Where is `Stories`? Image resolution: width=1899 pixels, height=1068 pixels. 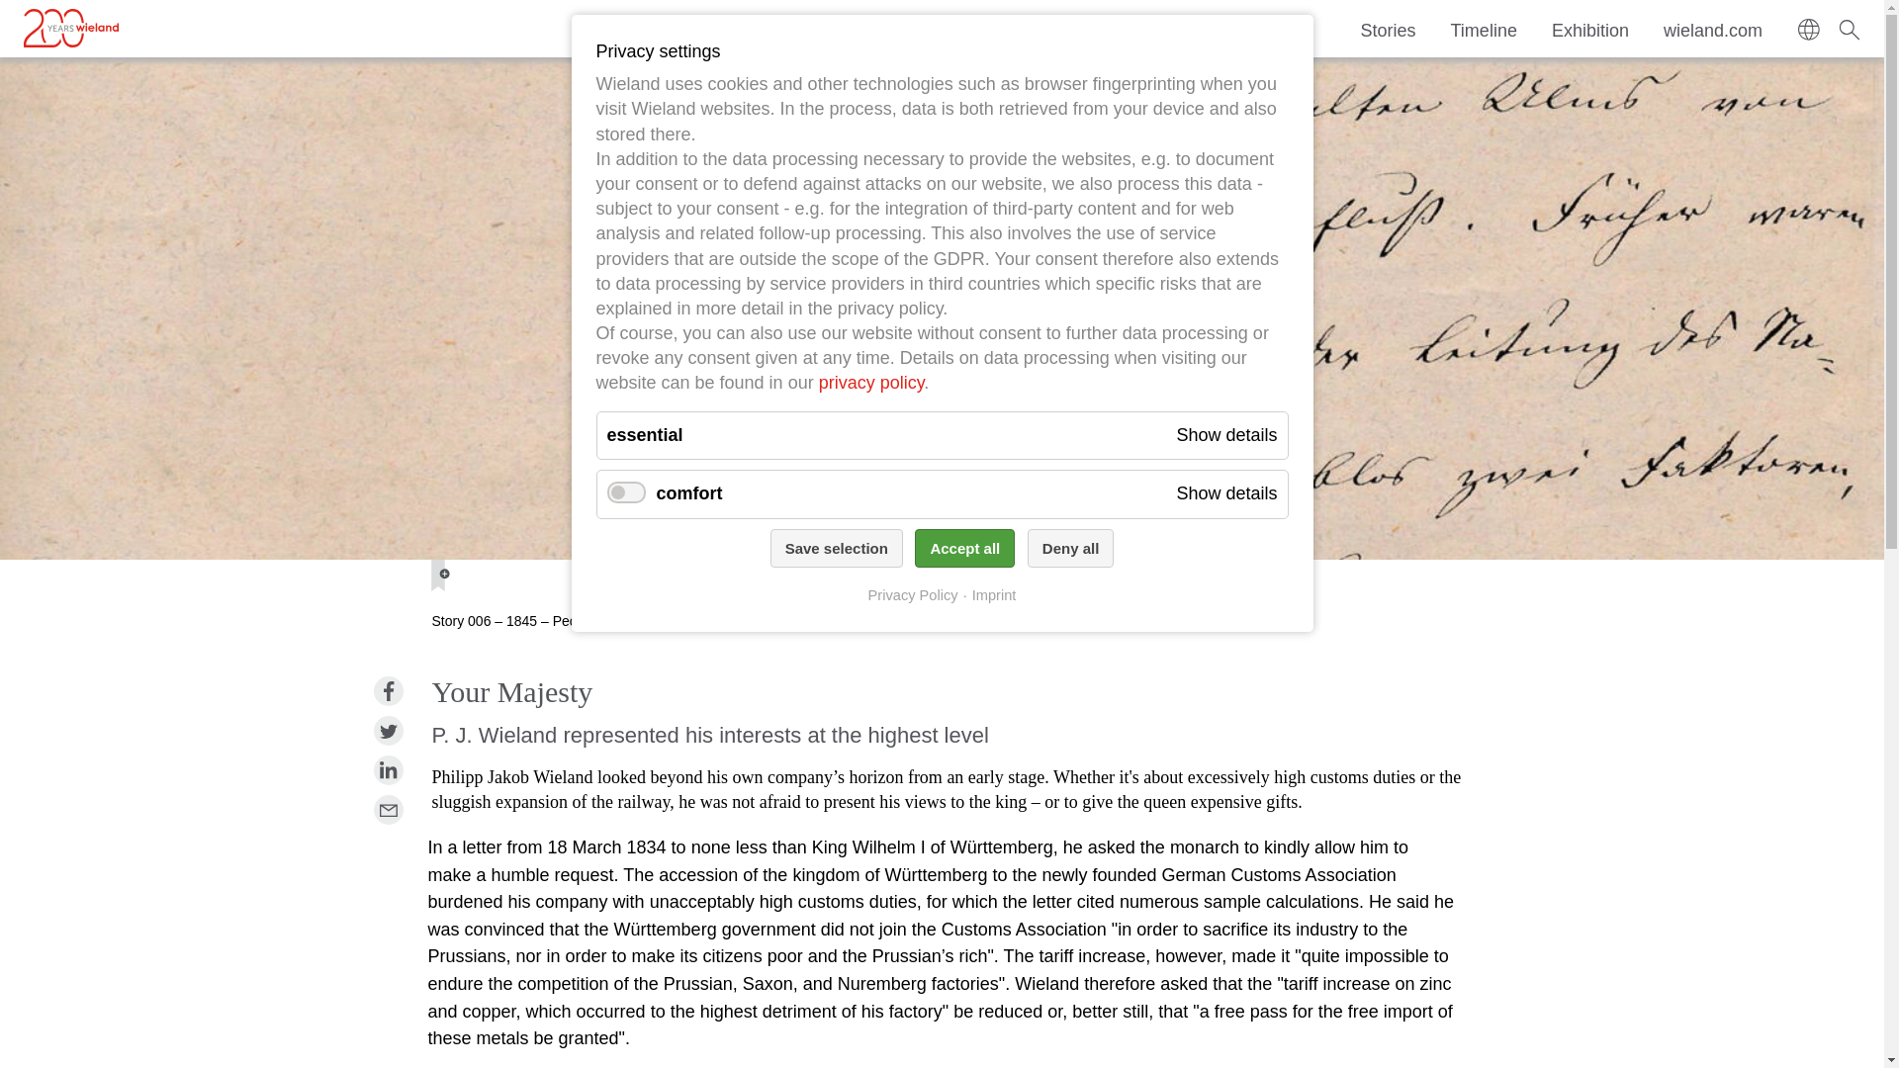
Stories is located at coordinates (1389, 30).